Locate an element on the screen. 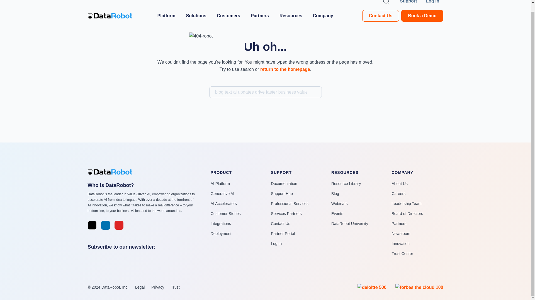 The height and width of the screenshot is (300, 535).  blog text ai updates drive faster business value  is located at coordinates (265, 92).